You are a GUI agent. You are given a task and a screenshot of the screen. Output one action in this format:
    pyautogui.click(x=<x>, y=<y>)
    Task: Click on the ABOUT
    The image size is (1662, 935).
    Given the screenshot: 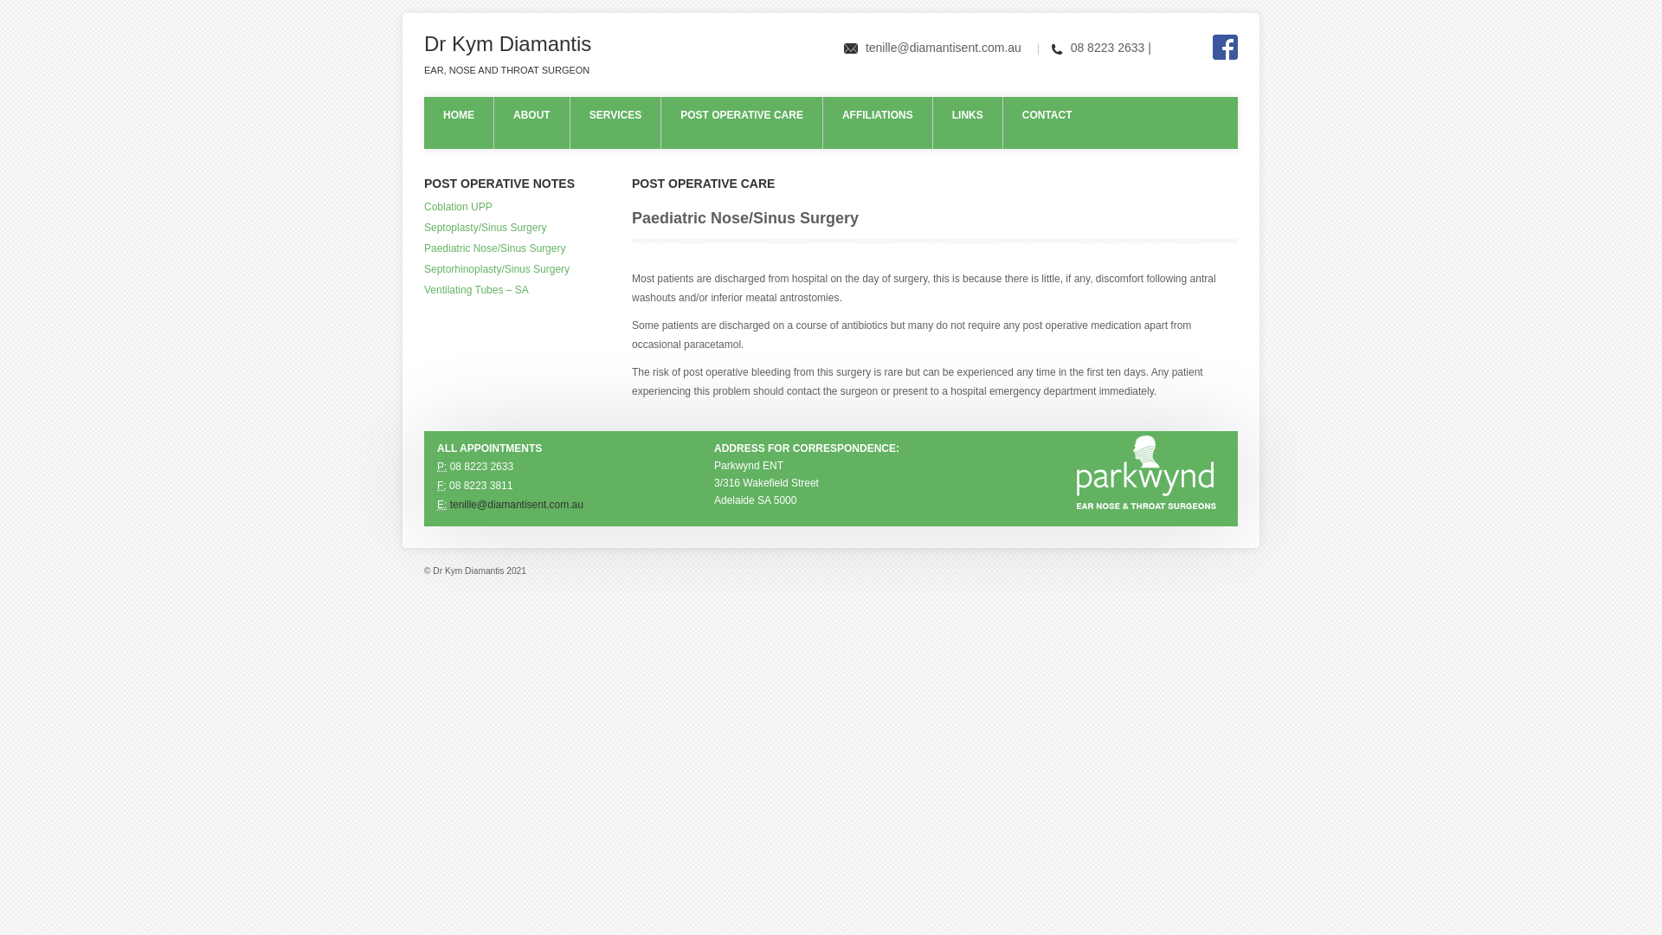 What is the action you would take?
    pyautogui.click(x=531, y=123)
    